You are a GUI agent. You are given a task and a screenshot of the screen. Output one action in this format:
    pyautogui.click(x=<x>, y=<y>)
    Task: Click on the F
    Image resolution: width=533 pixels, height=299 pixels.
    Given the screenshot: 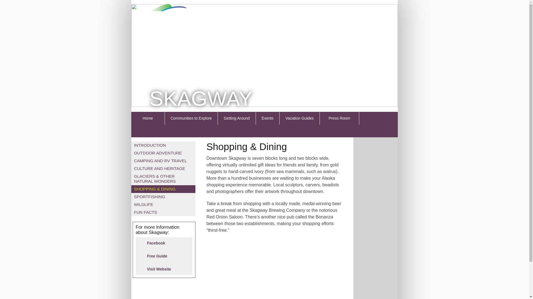 What is the action you would take?
    pyautogui.click(x=371, y=118)
    